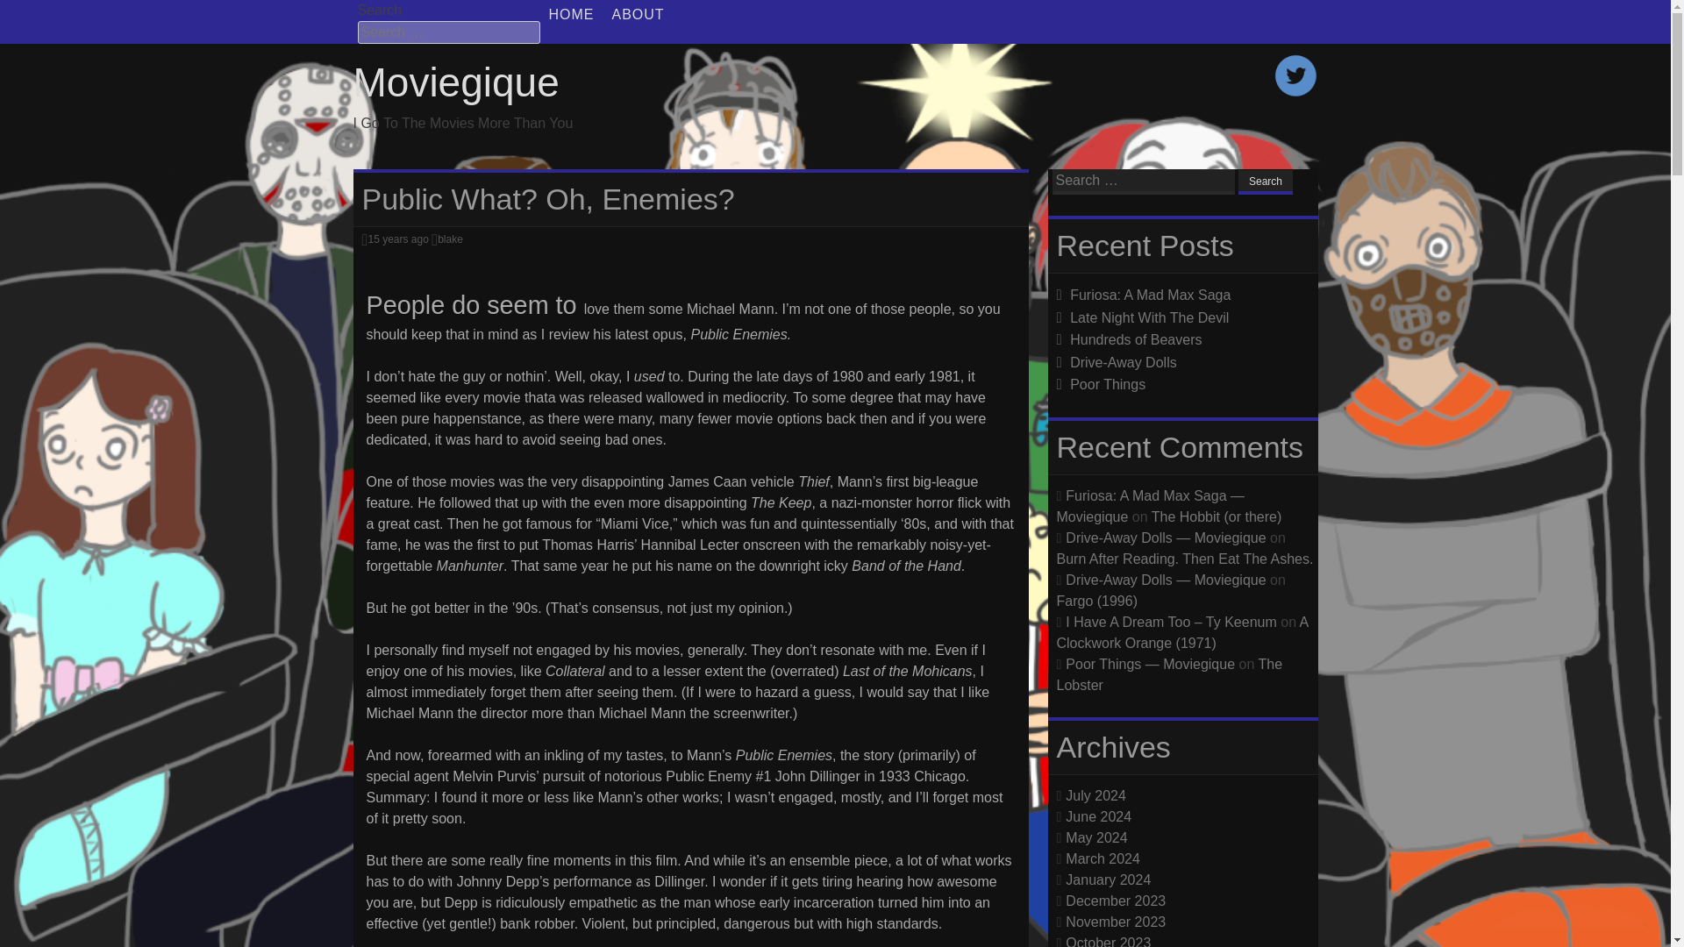 This screenshot has width=1684, height=947. What do you see at coordinates (1150, 295) in the screenshot?
I see `Furiosa: A Mad Max Saga` at bounding box center [1150, 295].